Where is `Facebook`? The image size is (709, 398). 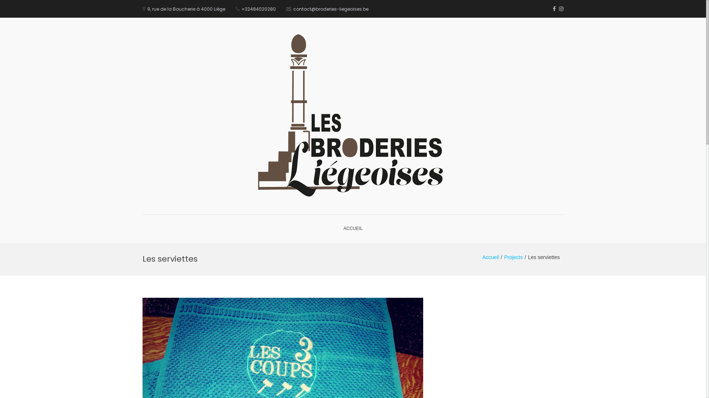
Facebook is located at coordinates (554, 9).